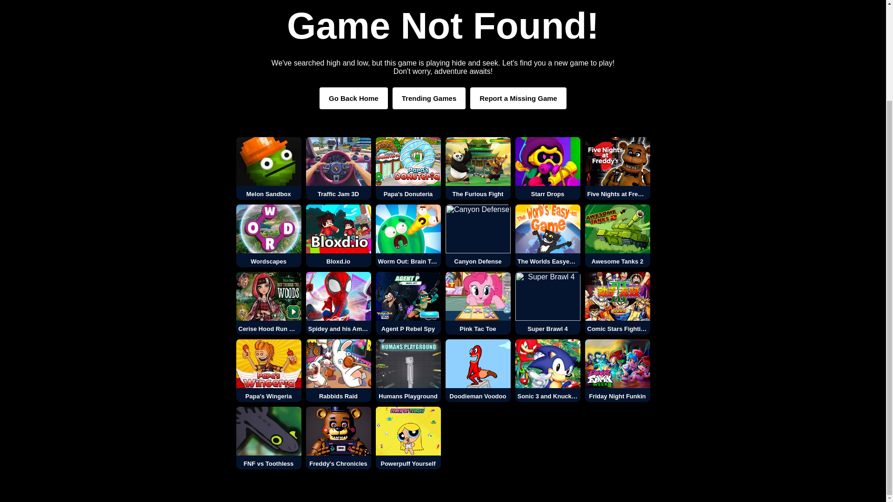 This screenshot has width=893, height=502. What do you see at coordinates (408, 235) in the screenshot?
I see `Worm Out: Brain Teaser Games` at bounding box center [408, 235].